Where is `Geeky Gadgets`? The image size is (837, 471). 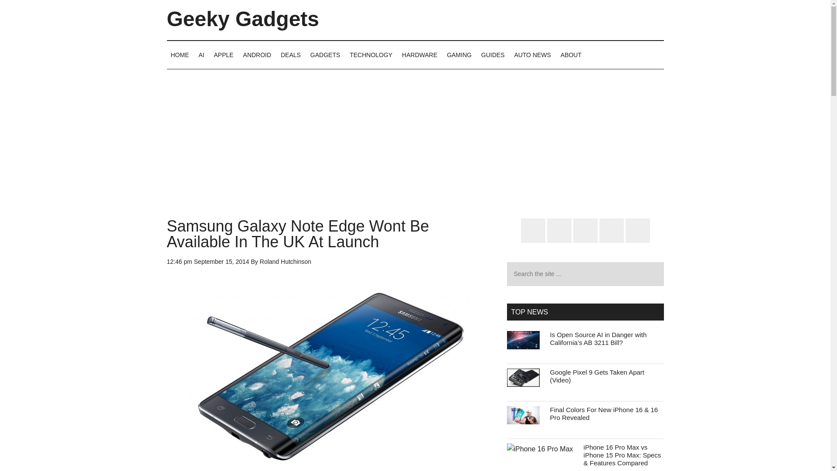
Geeky Gadgets is located at coordinates (242, 19).